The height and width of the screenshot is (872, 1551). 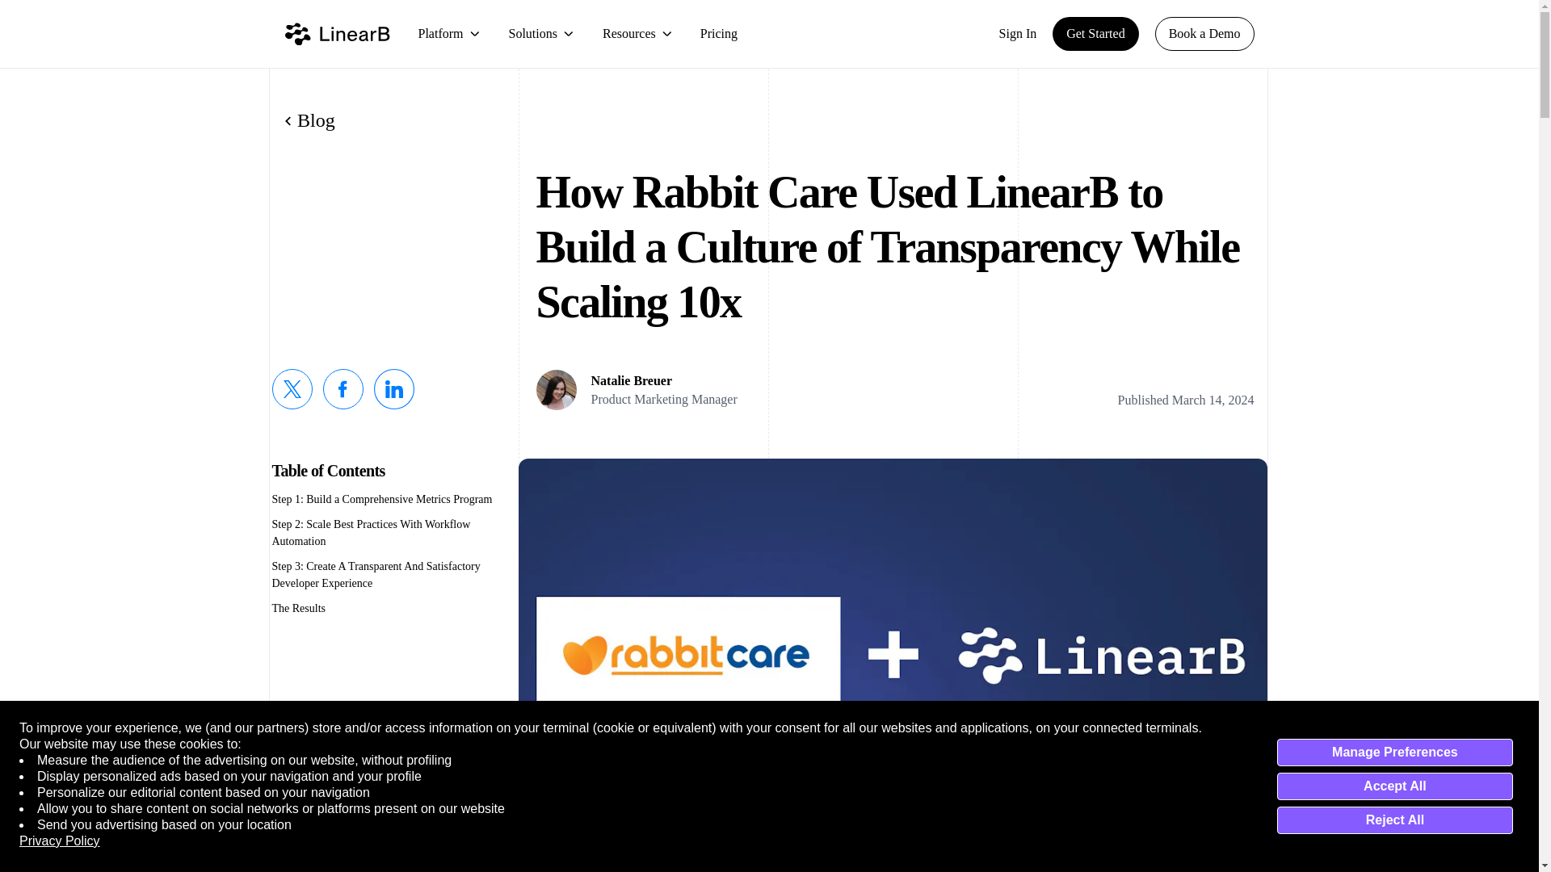 What do you see at coordinates (1095, 33) in the screenshot?
I see `Get Started` at bounding box center [1095, 33].